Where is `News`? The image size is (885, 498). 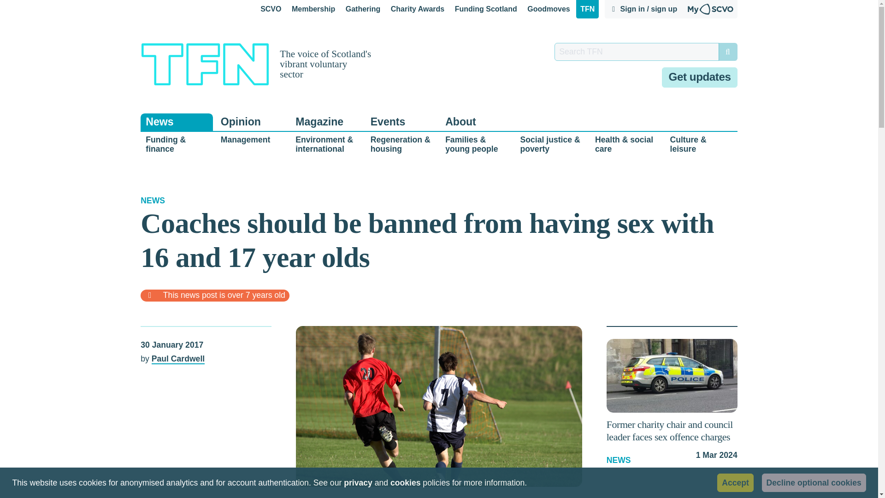 News is located at coordinates (177, 122).